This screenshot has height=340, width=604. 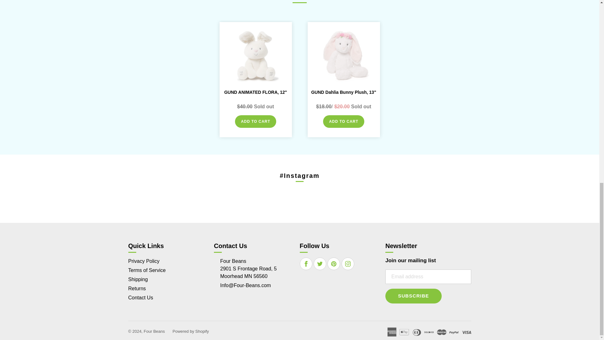 What do you see at coordinates (320, 264) in the screenshot?
I see `Four Beans on Twitter` at bounding box center [320, 264].